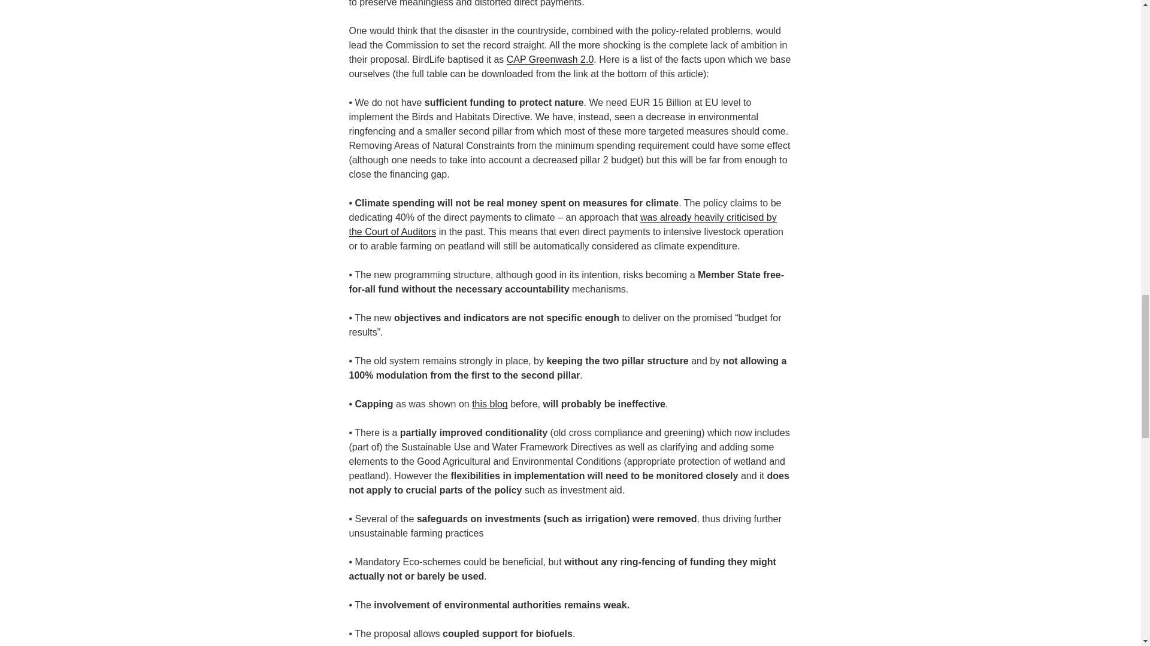  Describe the element at coordinates (490, 404) in the screenshot. I see `this blog` at that location.